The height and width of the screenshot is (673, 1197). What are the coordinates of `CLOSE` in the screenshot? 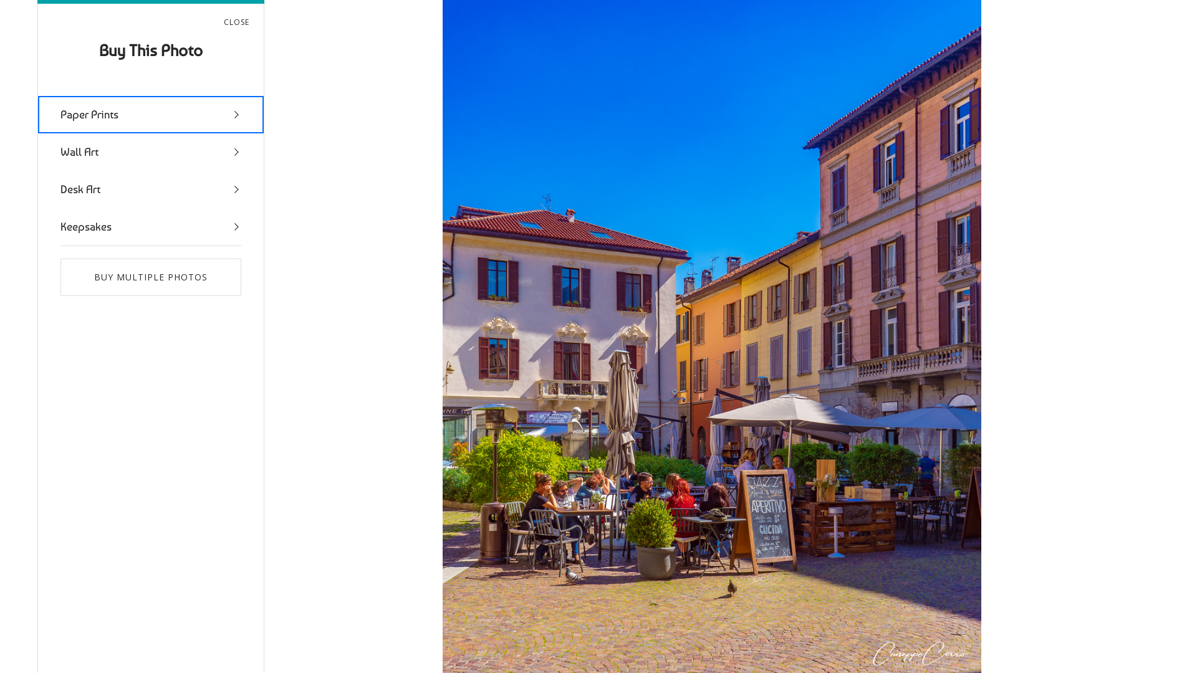 It's located at (244, 22).